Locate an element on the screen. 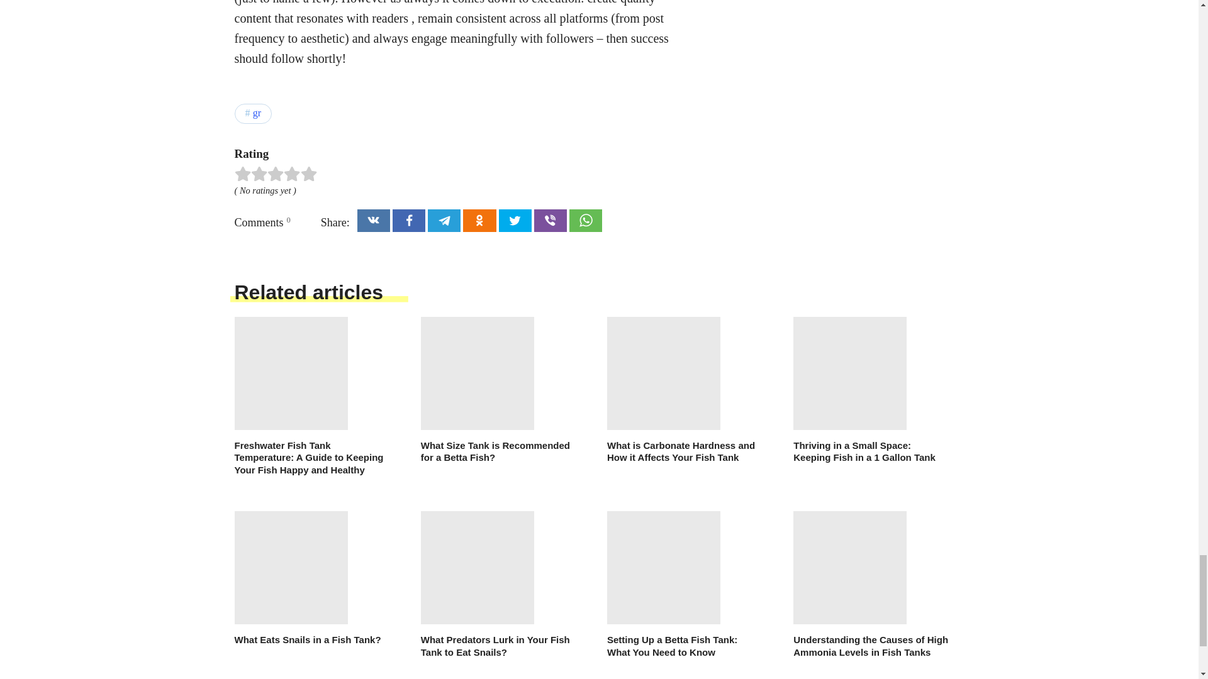 The width and height of the screenshot is (1208, 679). What Predators Lurk in Your Fish Tank to Eat Snails? is located at coordinates (498, 585).